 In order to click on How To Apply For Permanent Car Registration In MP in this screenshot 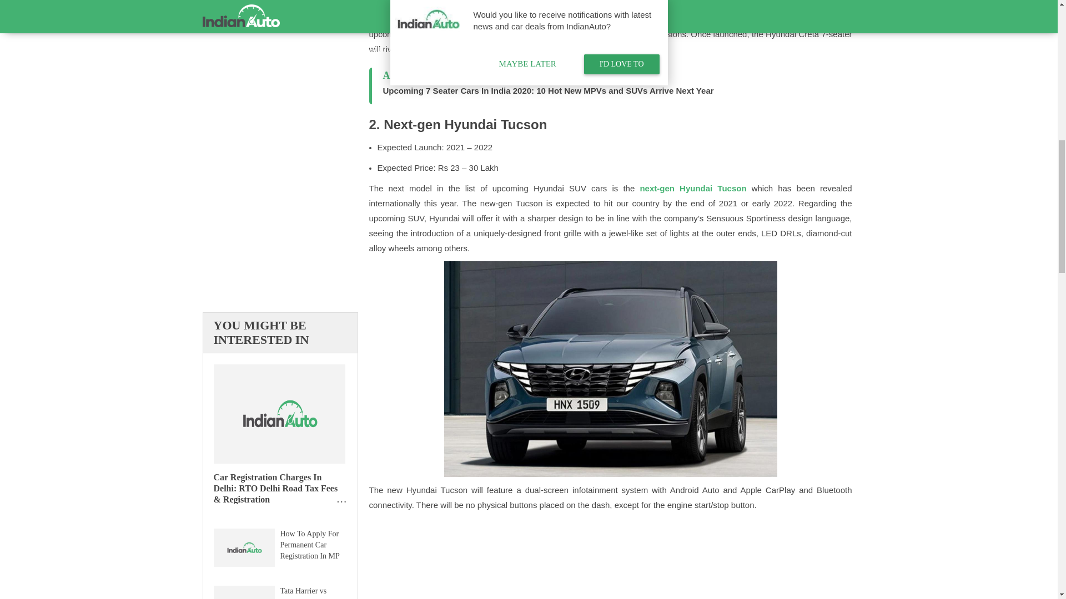, I will do `click(311, 544)`.